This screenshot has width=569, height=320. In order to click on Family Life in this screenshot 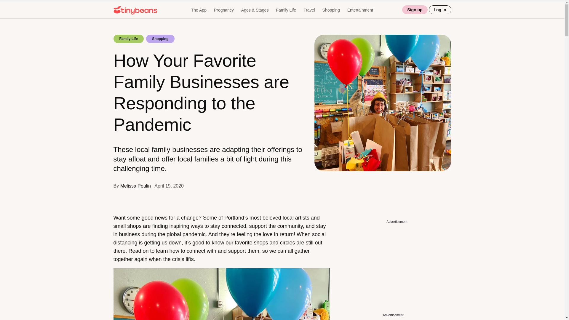, I will do `click(286, 10)`.